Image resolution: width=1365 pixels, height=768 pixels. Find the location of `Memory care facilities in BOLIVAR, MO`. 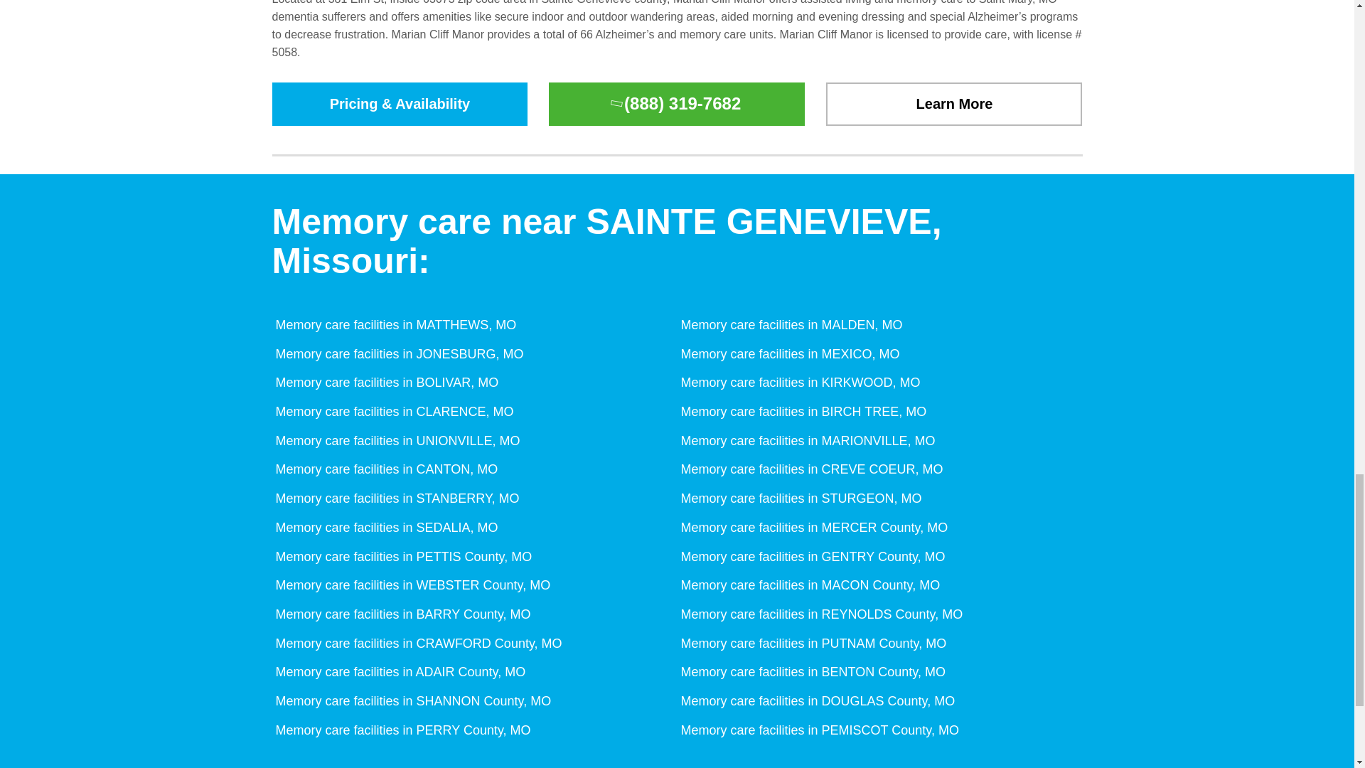

Memory care facilities in BOLIVAR, MO is located at coordinates (385, 383).